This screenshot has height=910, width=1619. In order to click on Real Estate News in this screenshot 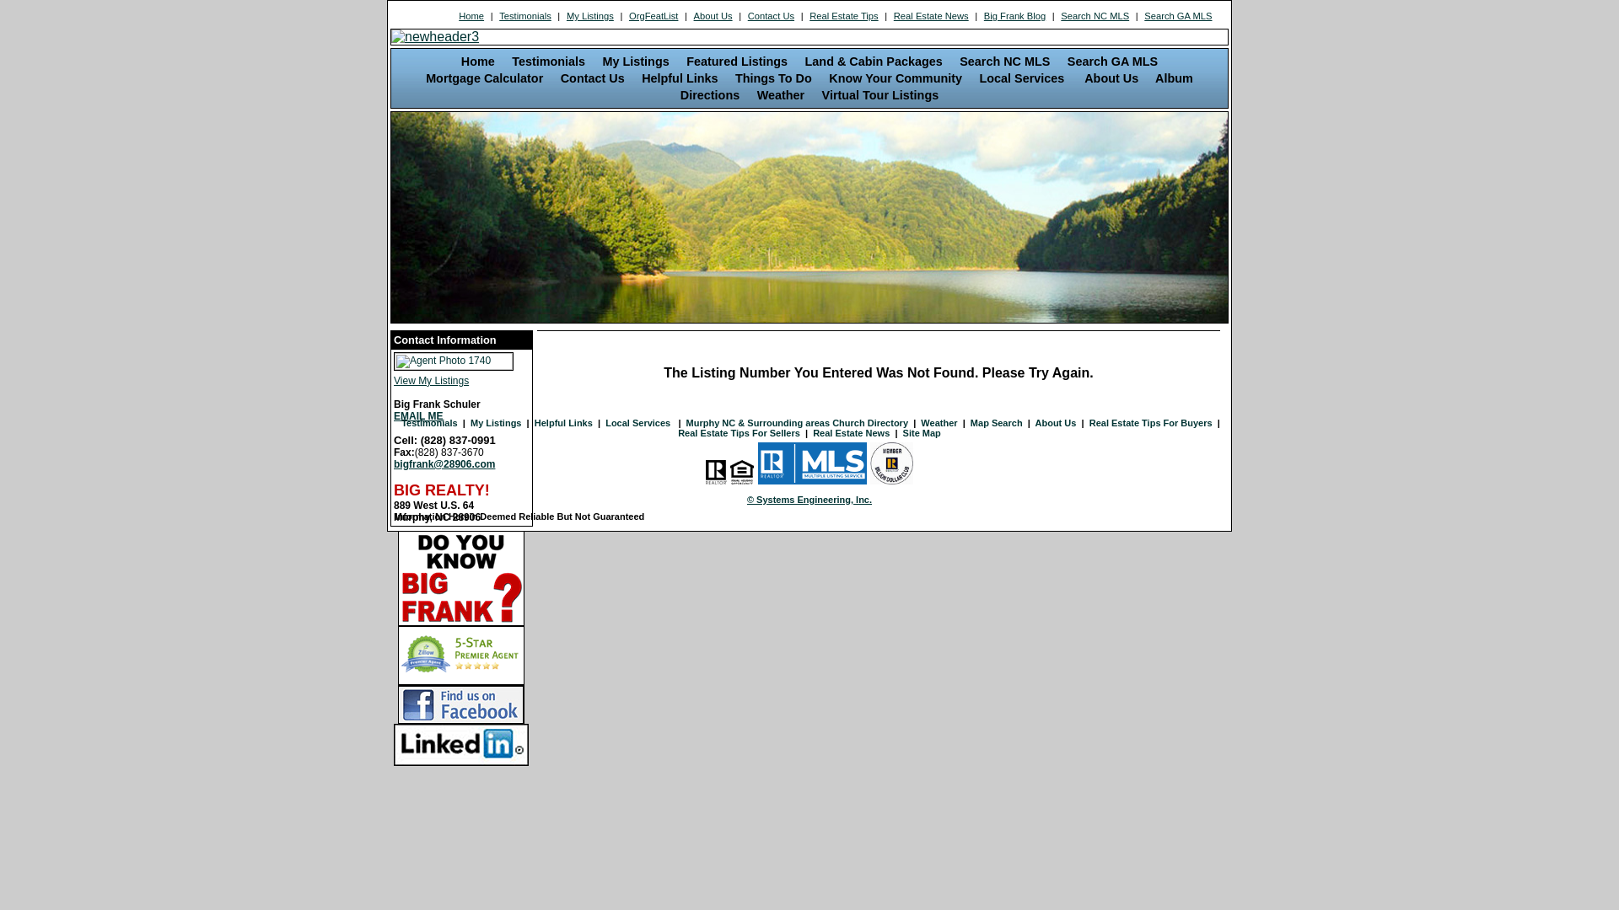, I will do `click(852, 433)`.